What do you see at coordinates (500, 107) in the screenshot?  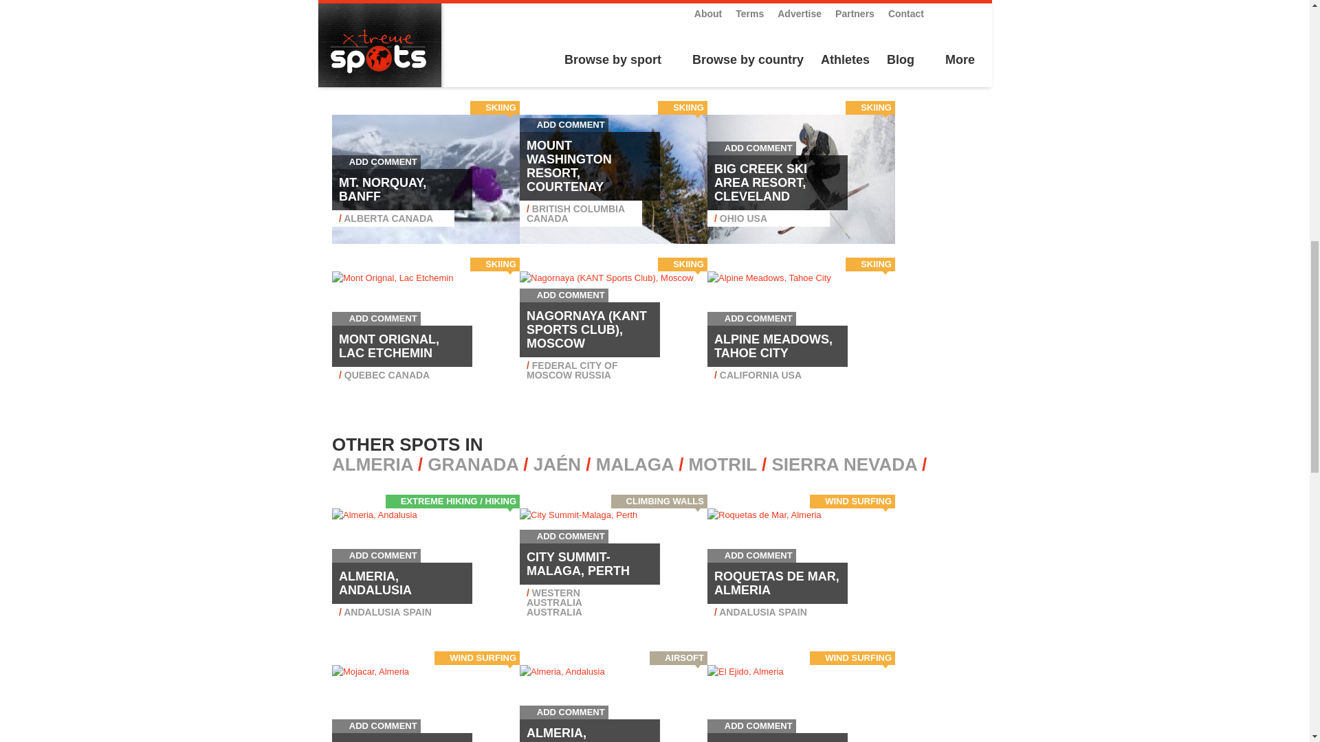 I see `SKIING` at bounding box center [500, 107].